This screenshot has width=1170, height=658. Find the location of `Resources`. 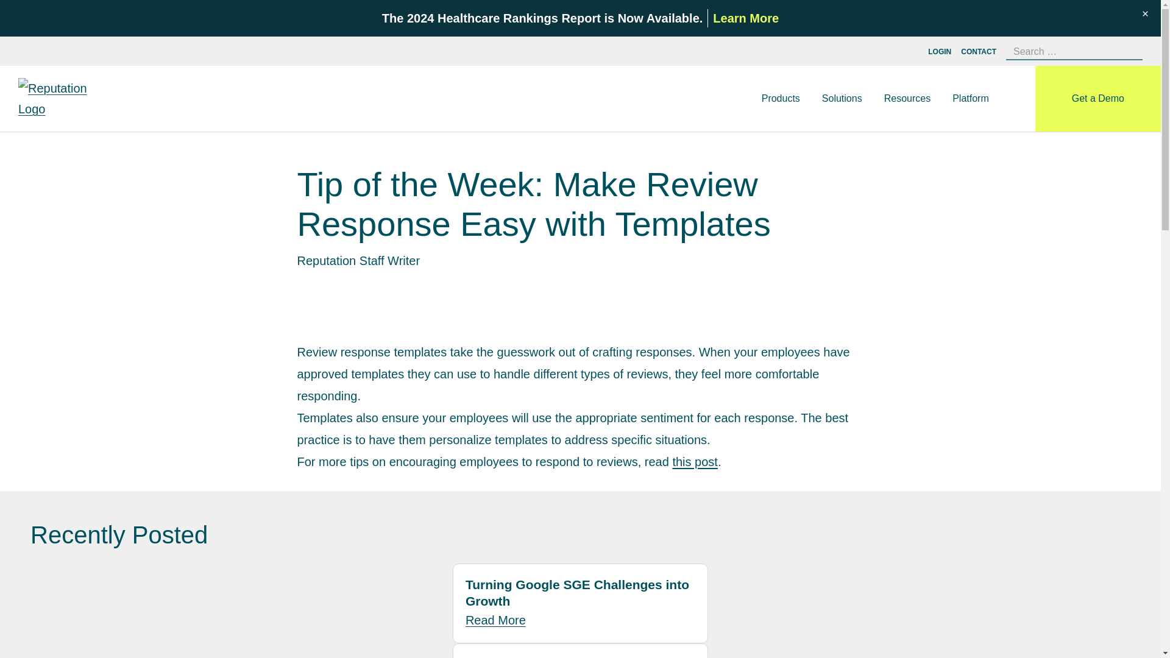

Resources is located at coordinates (907, 99).